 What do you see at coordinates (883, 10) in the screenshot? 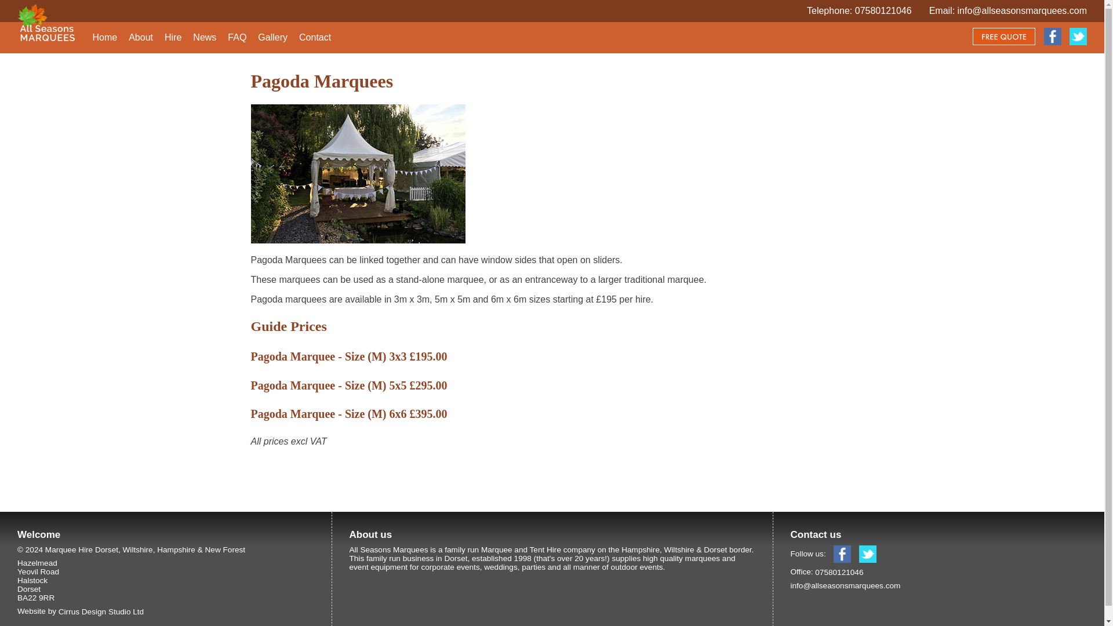
I see `07580121046` at bounding box center [883, 10].